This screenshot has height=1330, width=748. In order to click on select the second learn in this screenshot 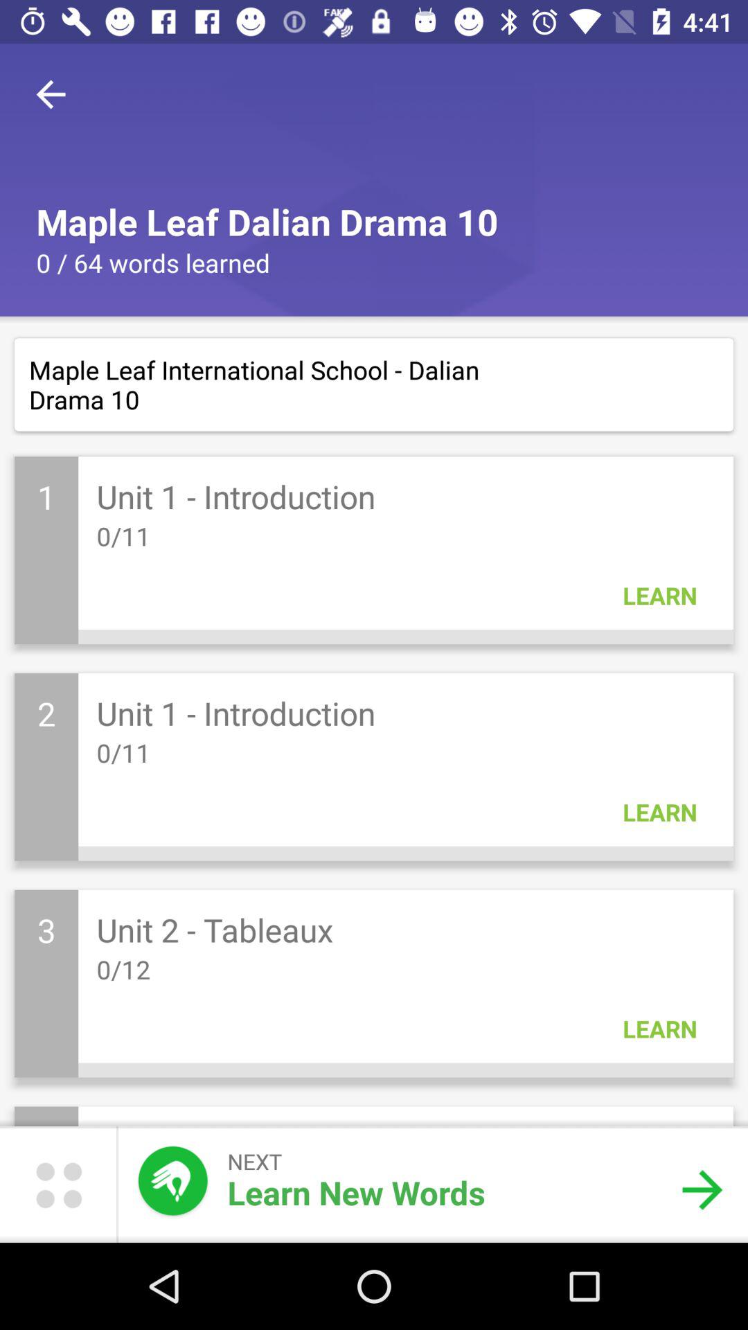, I will do `click(659, 812)`.